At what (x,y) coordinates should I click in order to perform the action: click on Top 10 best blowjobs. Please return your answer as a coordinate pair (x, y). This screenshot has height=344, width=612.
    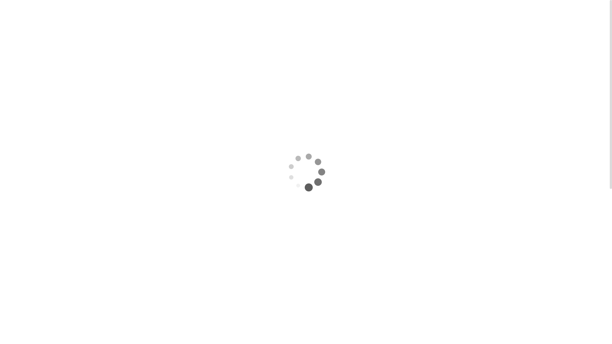
    Looking at the image, I should click on (401, 201).